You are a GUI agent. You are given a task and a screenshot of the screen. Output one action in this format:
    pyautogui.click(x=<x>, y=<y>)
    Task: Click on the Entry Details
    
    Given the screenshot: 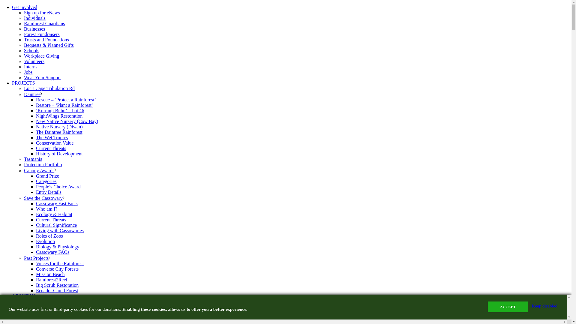 What is the action you would take?
    pyautogui.click(x=49, y=191)
    